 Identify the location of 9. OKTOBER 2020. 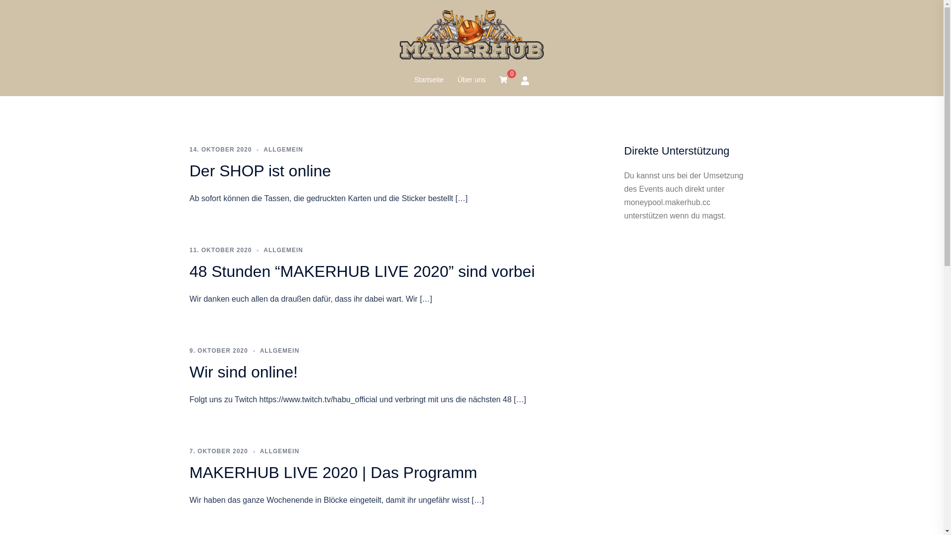
(218, 351).